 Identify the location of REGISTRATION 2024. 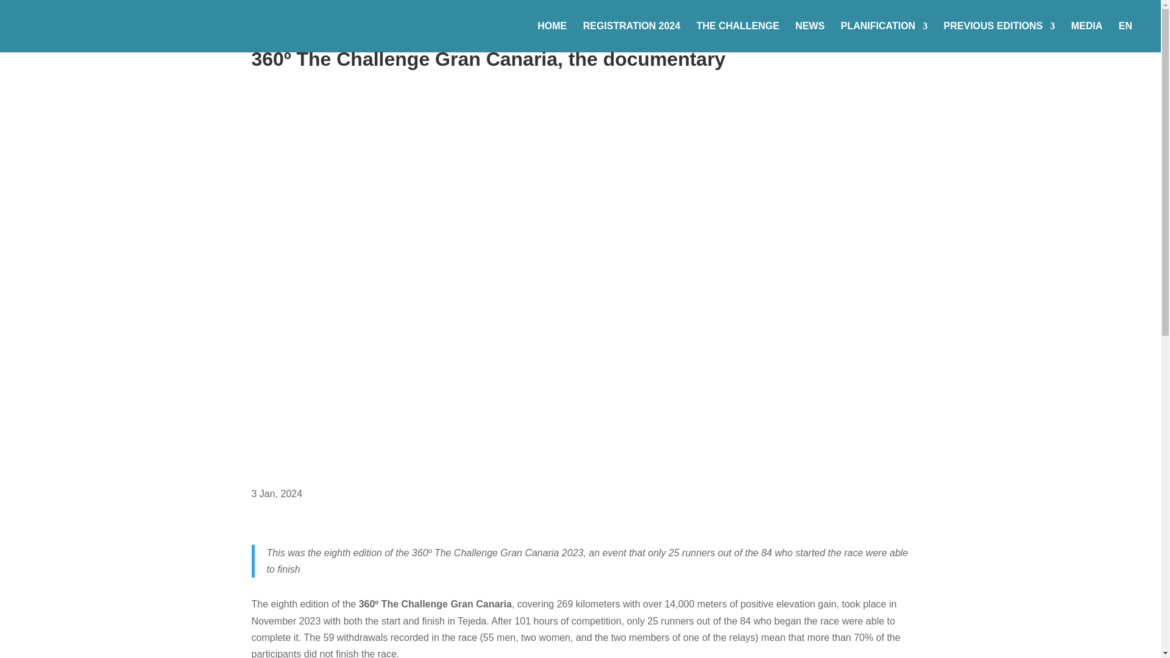
(631, 37).